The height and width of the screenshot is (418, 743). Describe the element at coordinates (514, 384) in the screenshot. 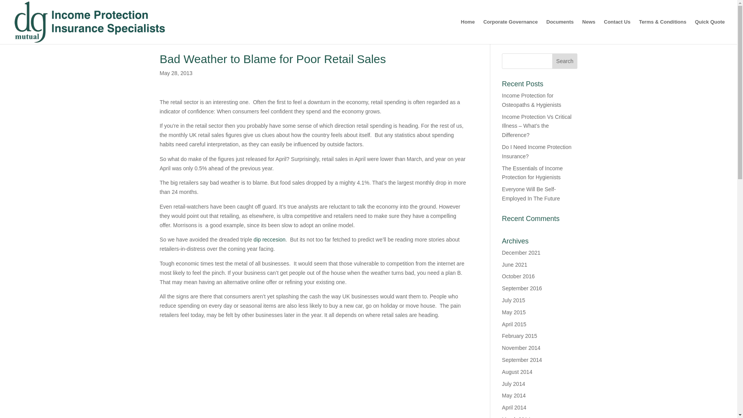

I see `July 2014` at that location.